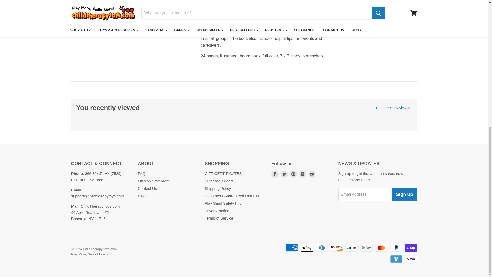 The width and height of the screenshot is (492, 277). Describe the element at coordinates (302, 174) in the screenshot. I see `Instagram` at that location.